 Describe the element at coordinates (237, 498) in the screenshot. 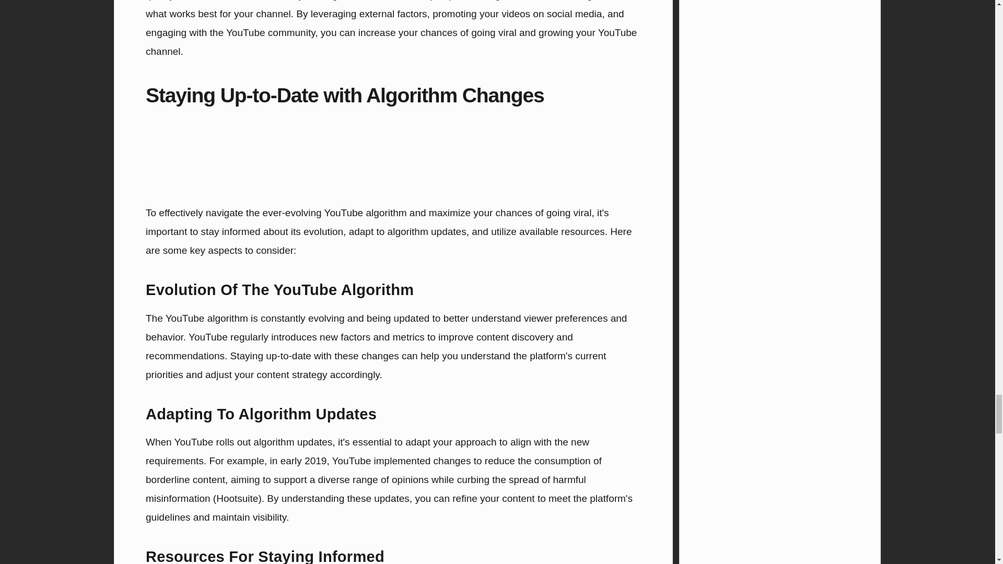

I see `Hootsuite` at that location.